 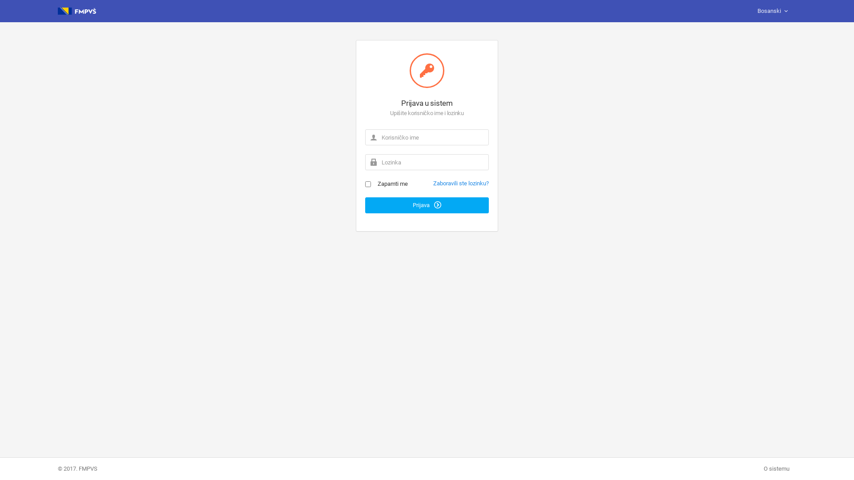 What do you see at coordinates (427, 205) in the screenshot?
I see `Prijava` at bounding box center [427, 205].